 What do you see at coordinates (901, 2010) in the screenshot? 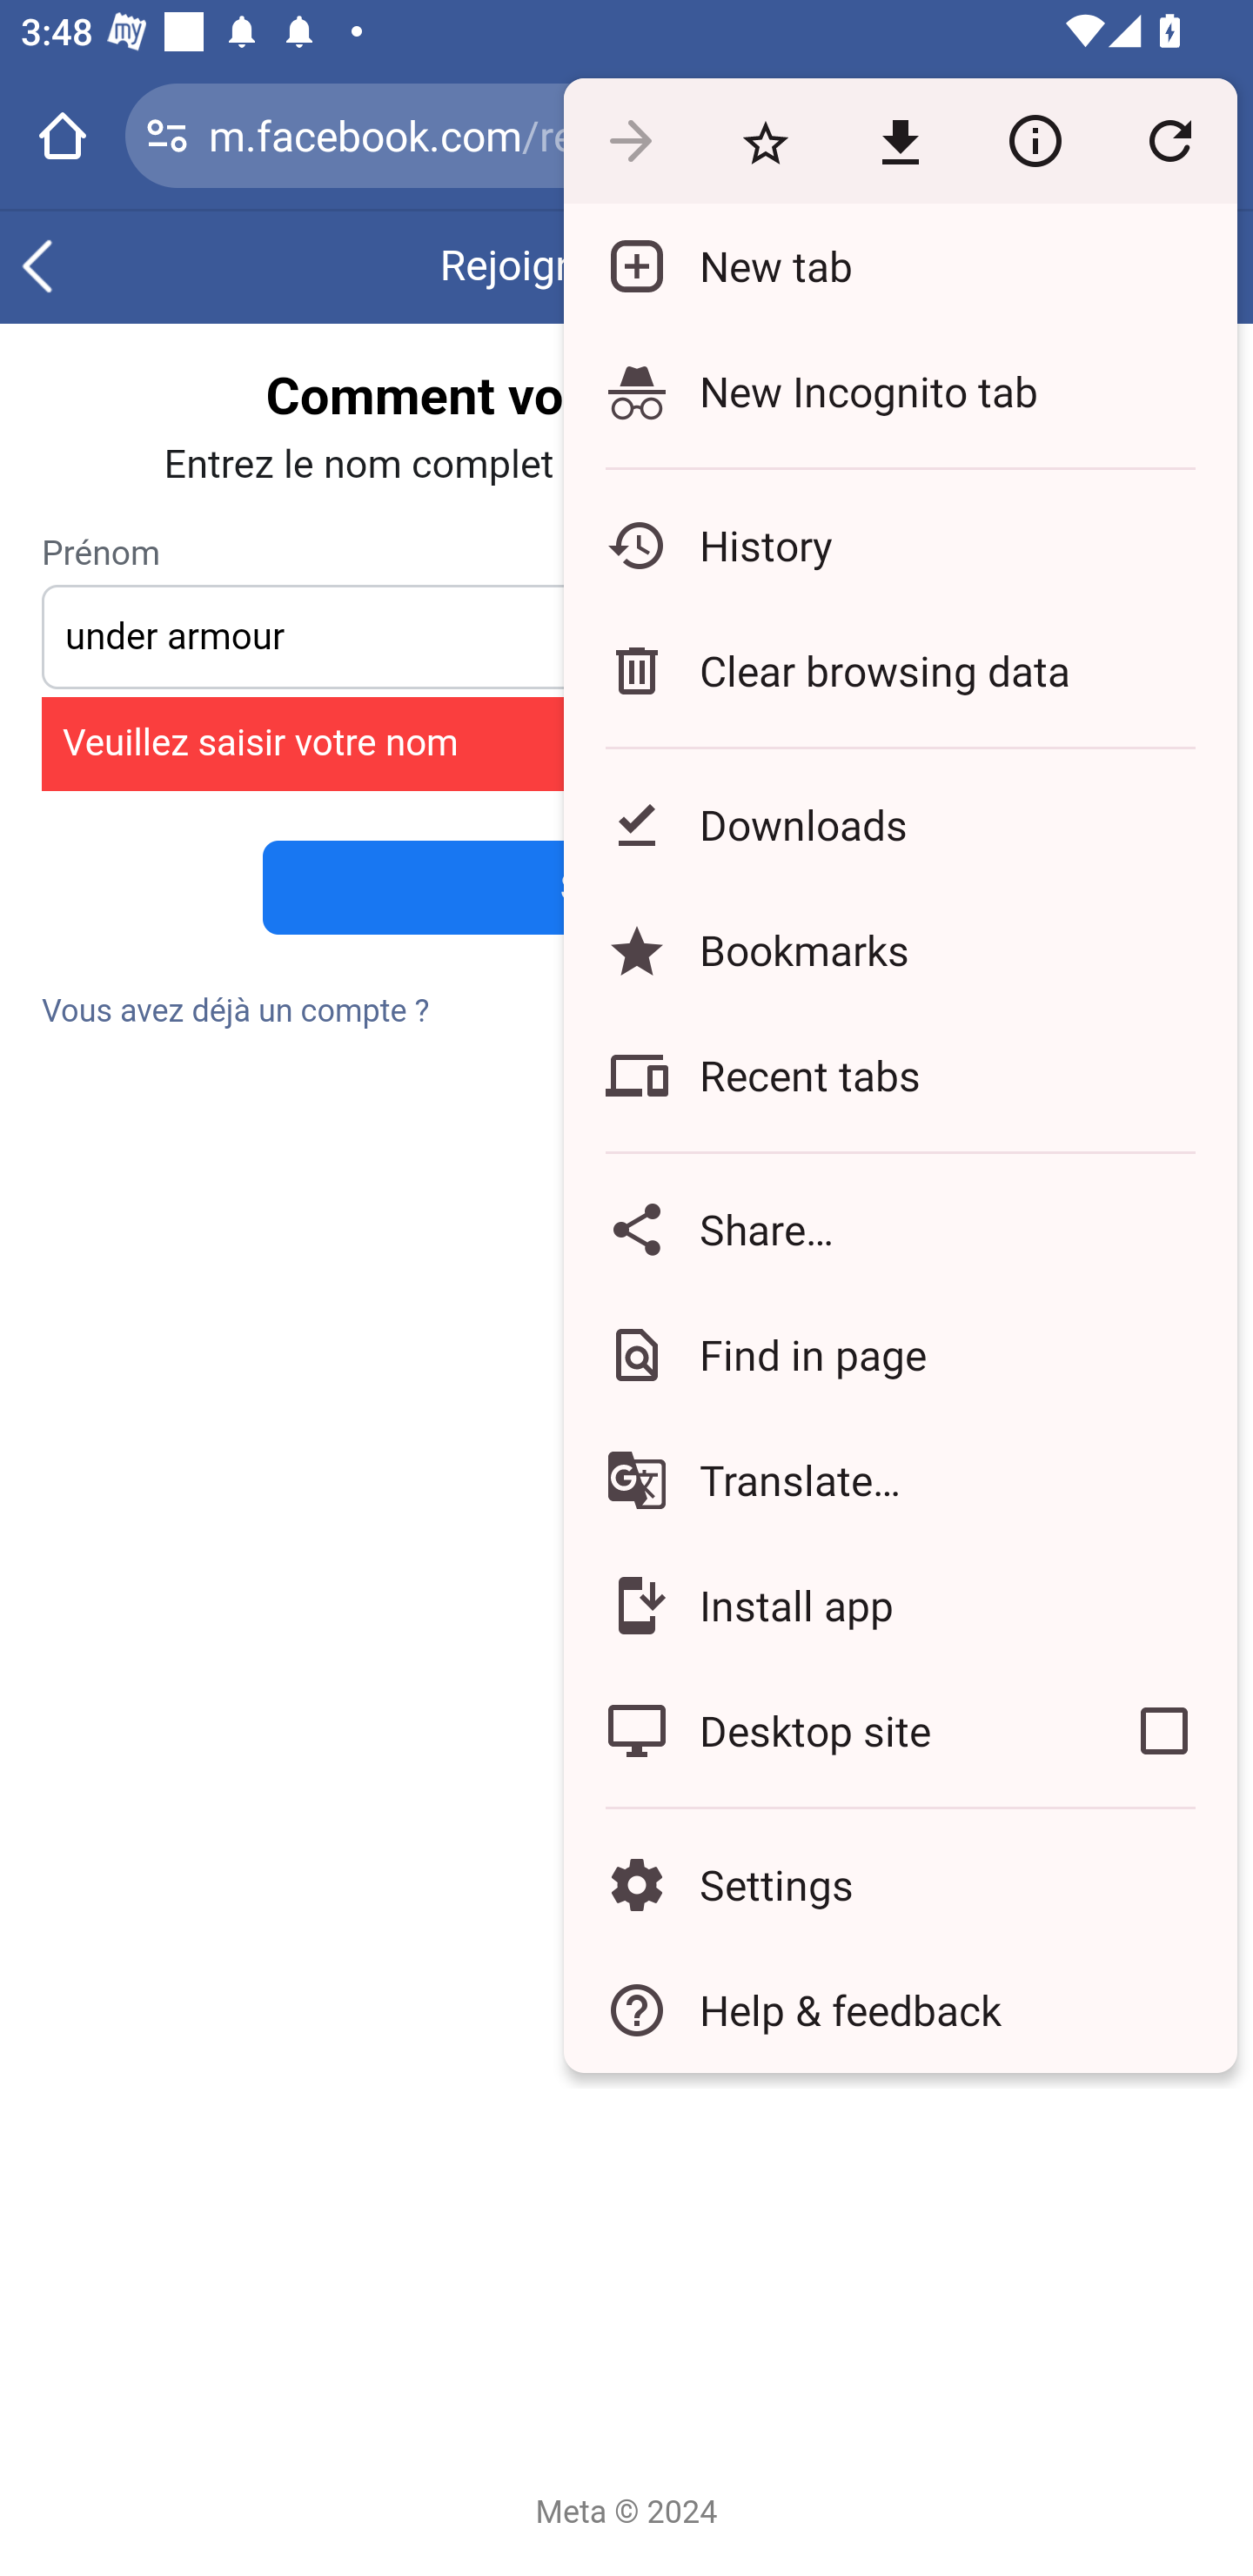
I see `Help & feedback` at bounding box center [901, 2010].